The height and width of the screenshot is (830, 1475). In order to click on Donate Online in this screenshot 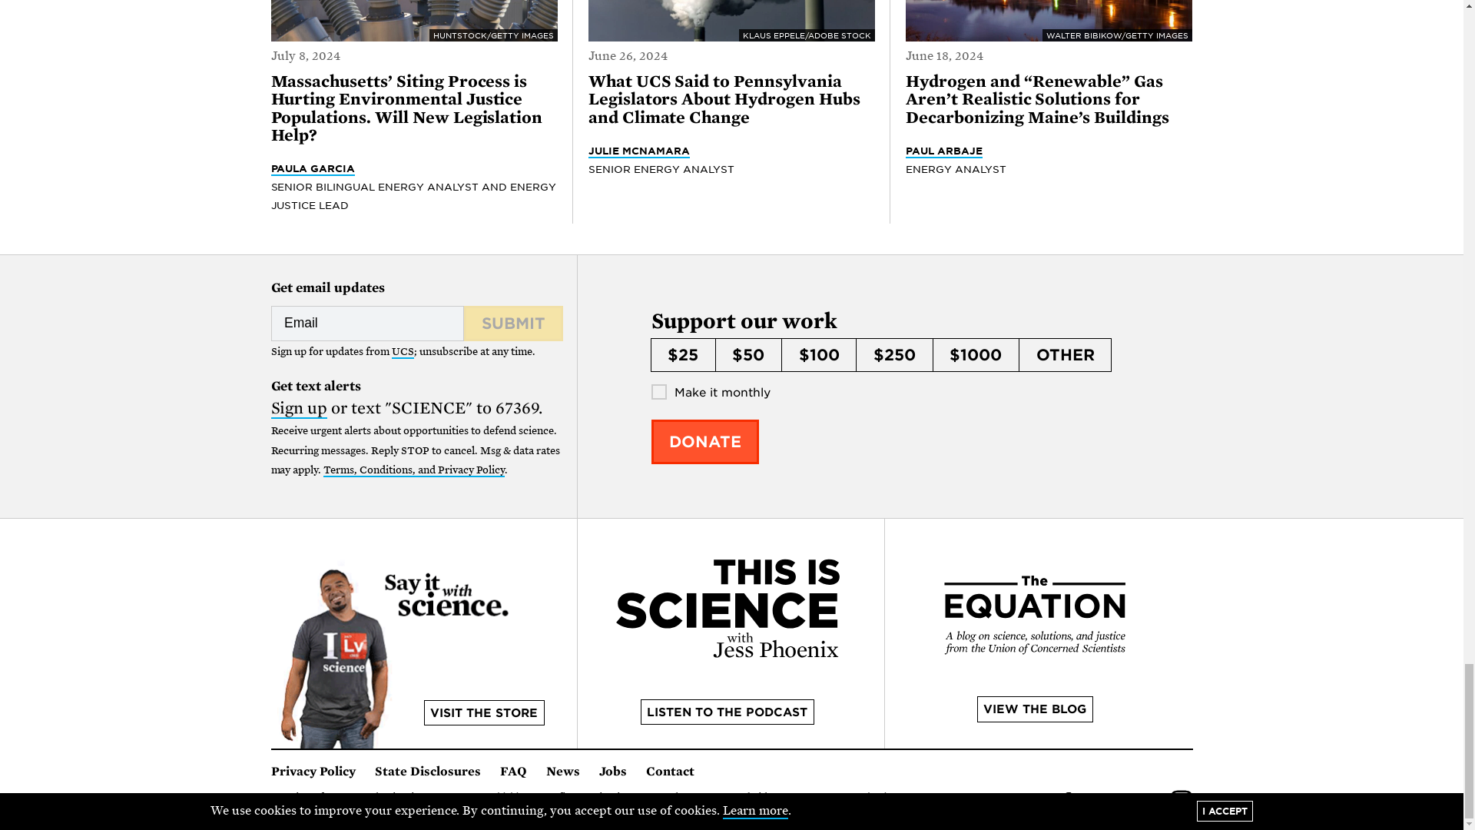, I will do `click(705, 441)`.